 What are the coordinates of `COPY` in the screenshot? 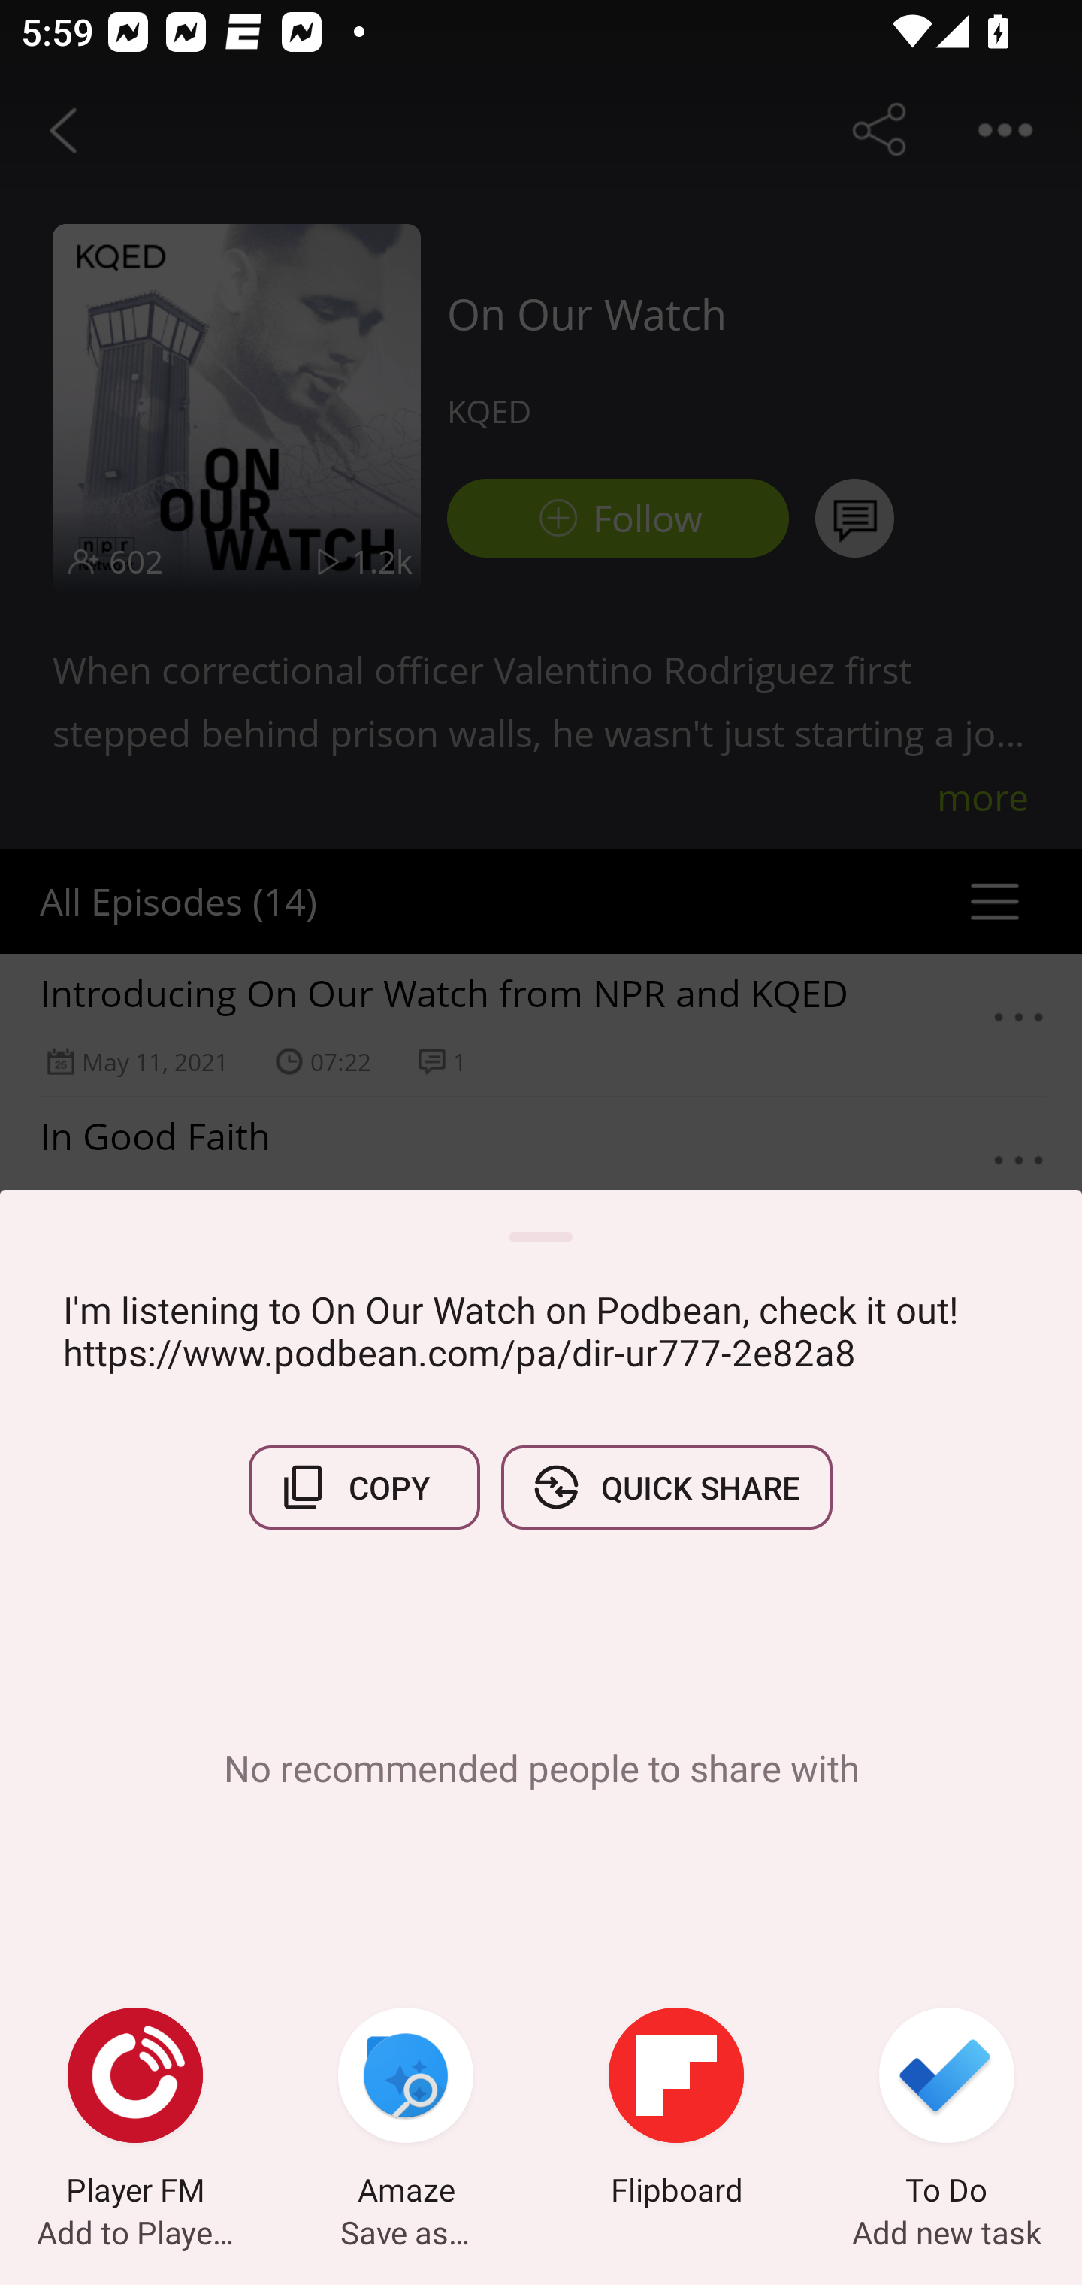 It's located at (364, 1487).